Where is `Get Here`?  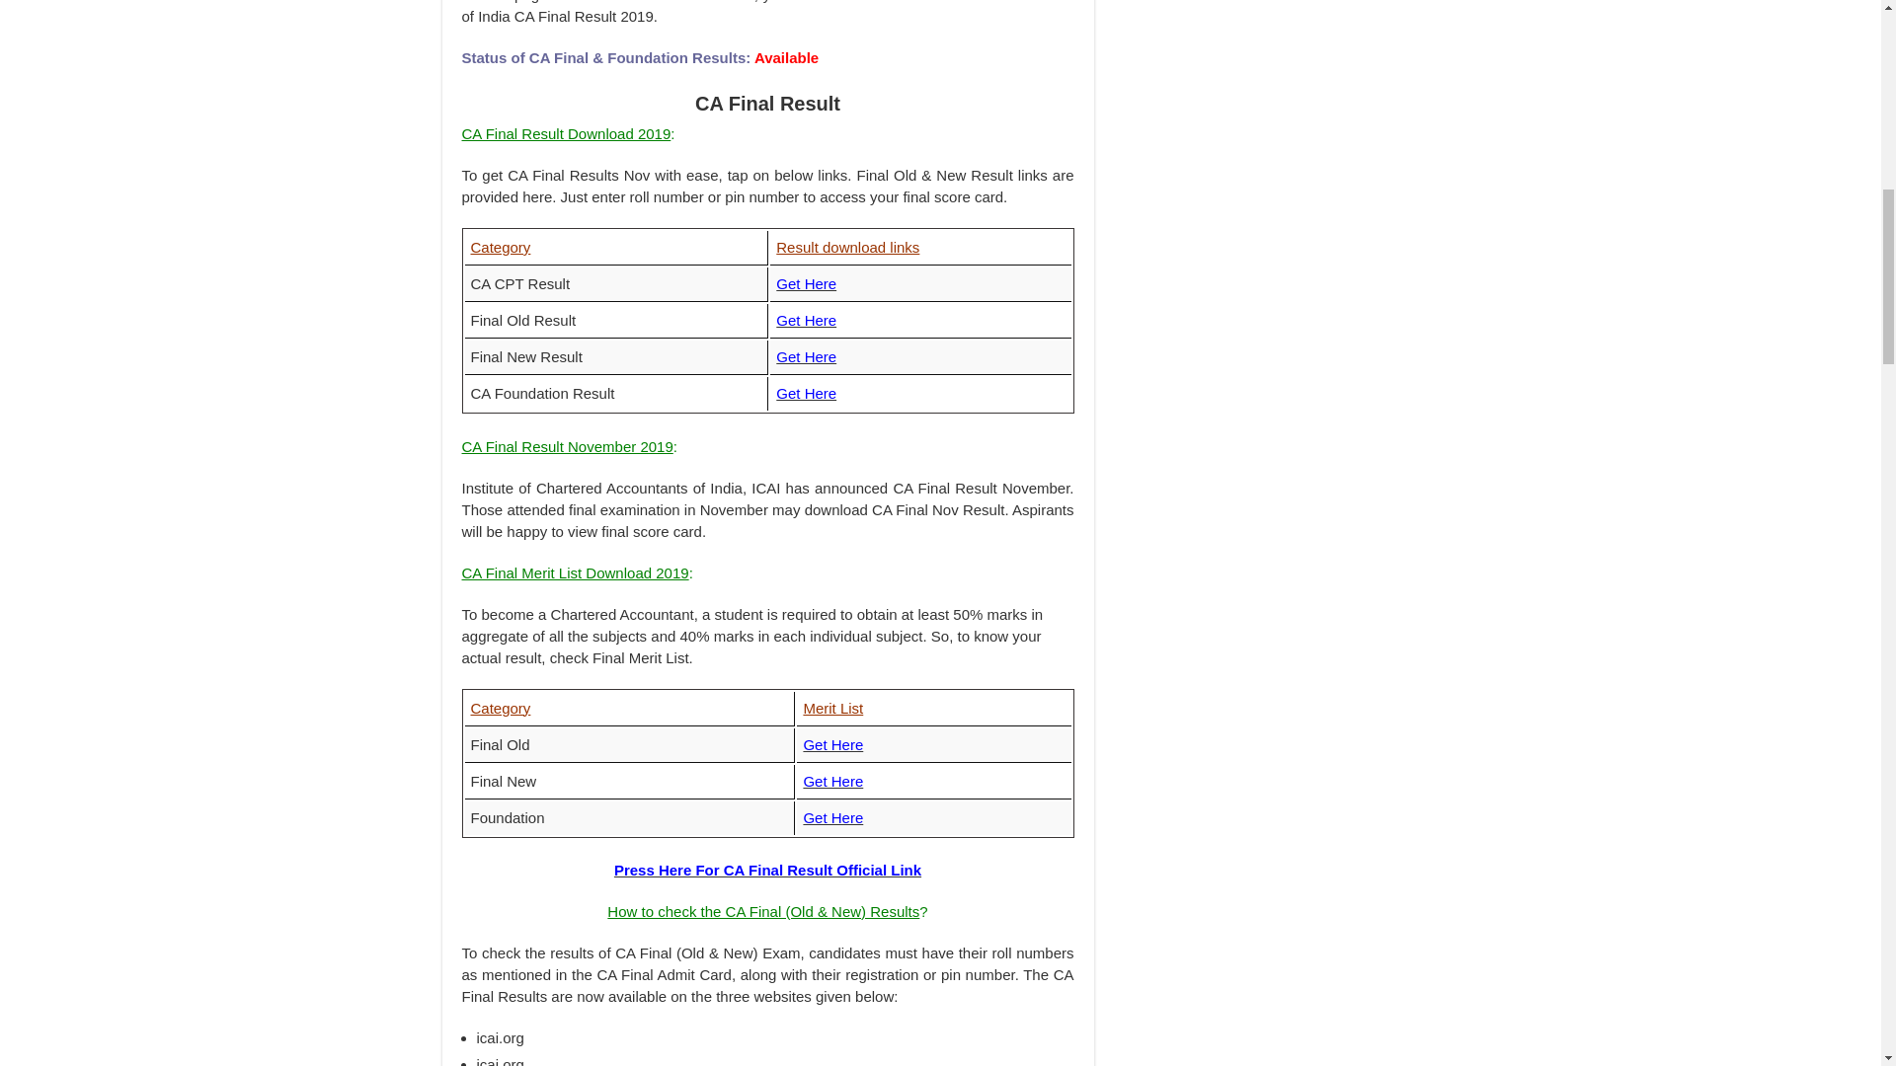 Get Here is located at coordinates (806, 282).